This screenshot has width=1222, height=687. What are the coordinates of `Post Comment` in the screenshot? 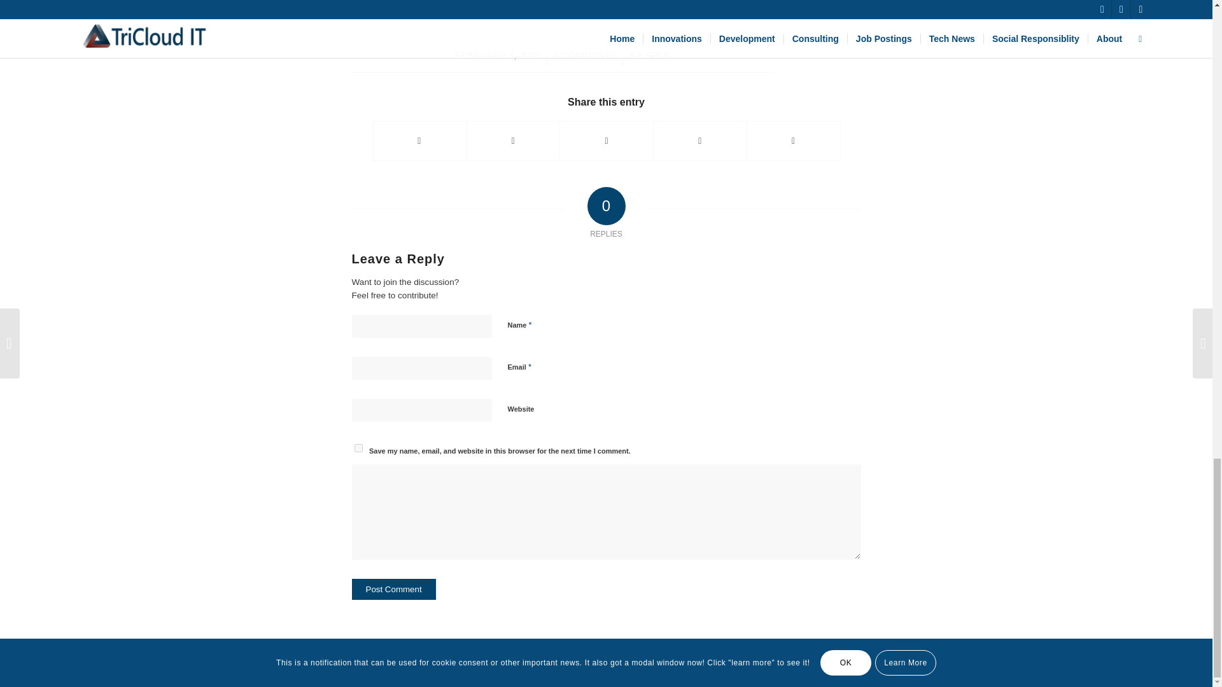 It's located at (393, 589).